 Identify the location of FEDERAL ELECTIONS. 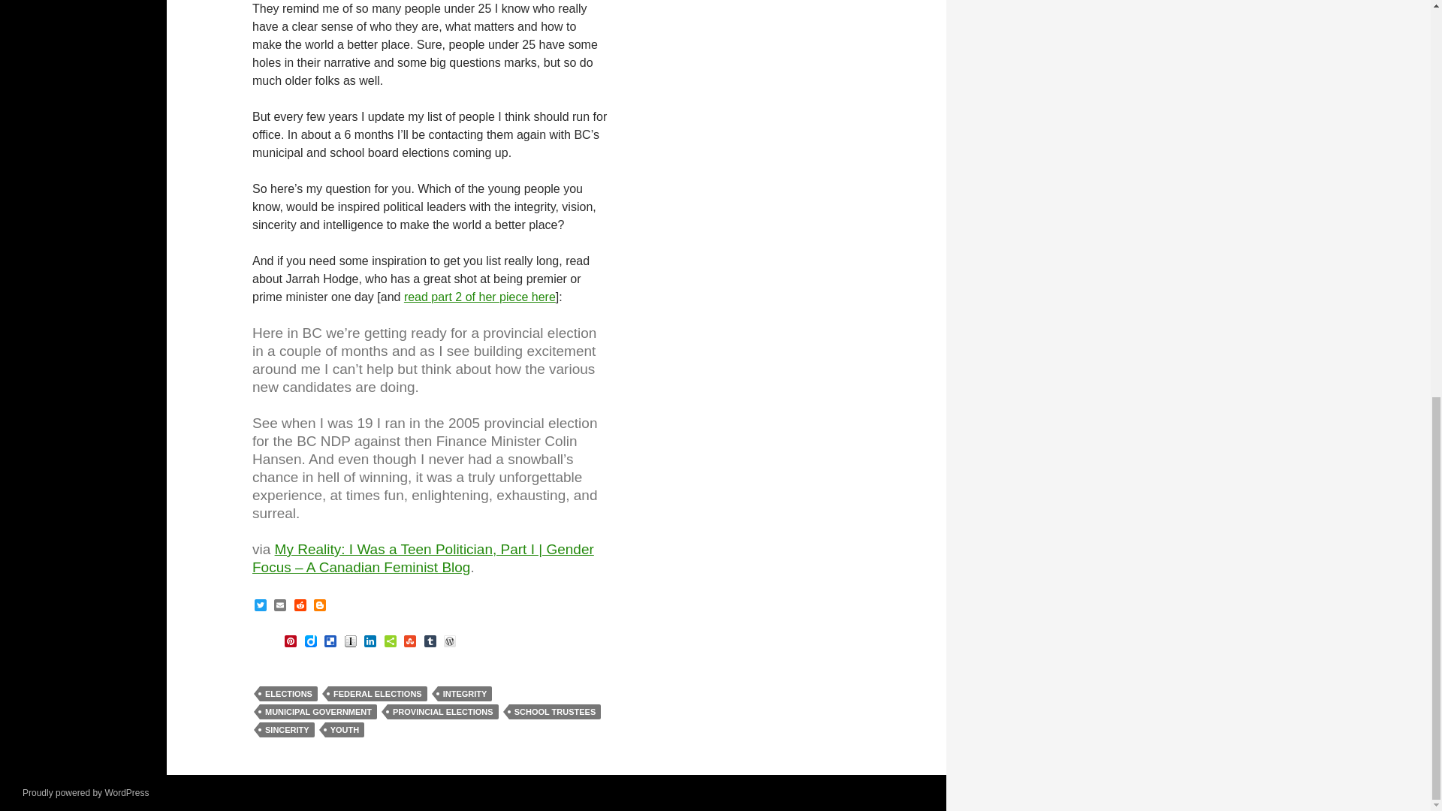
(377, 694).